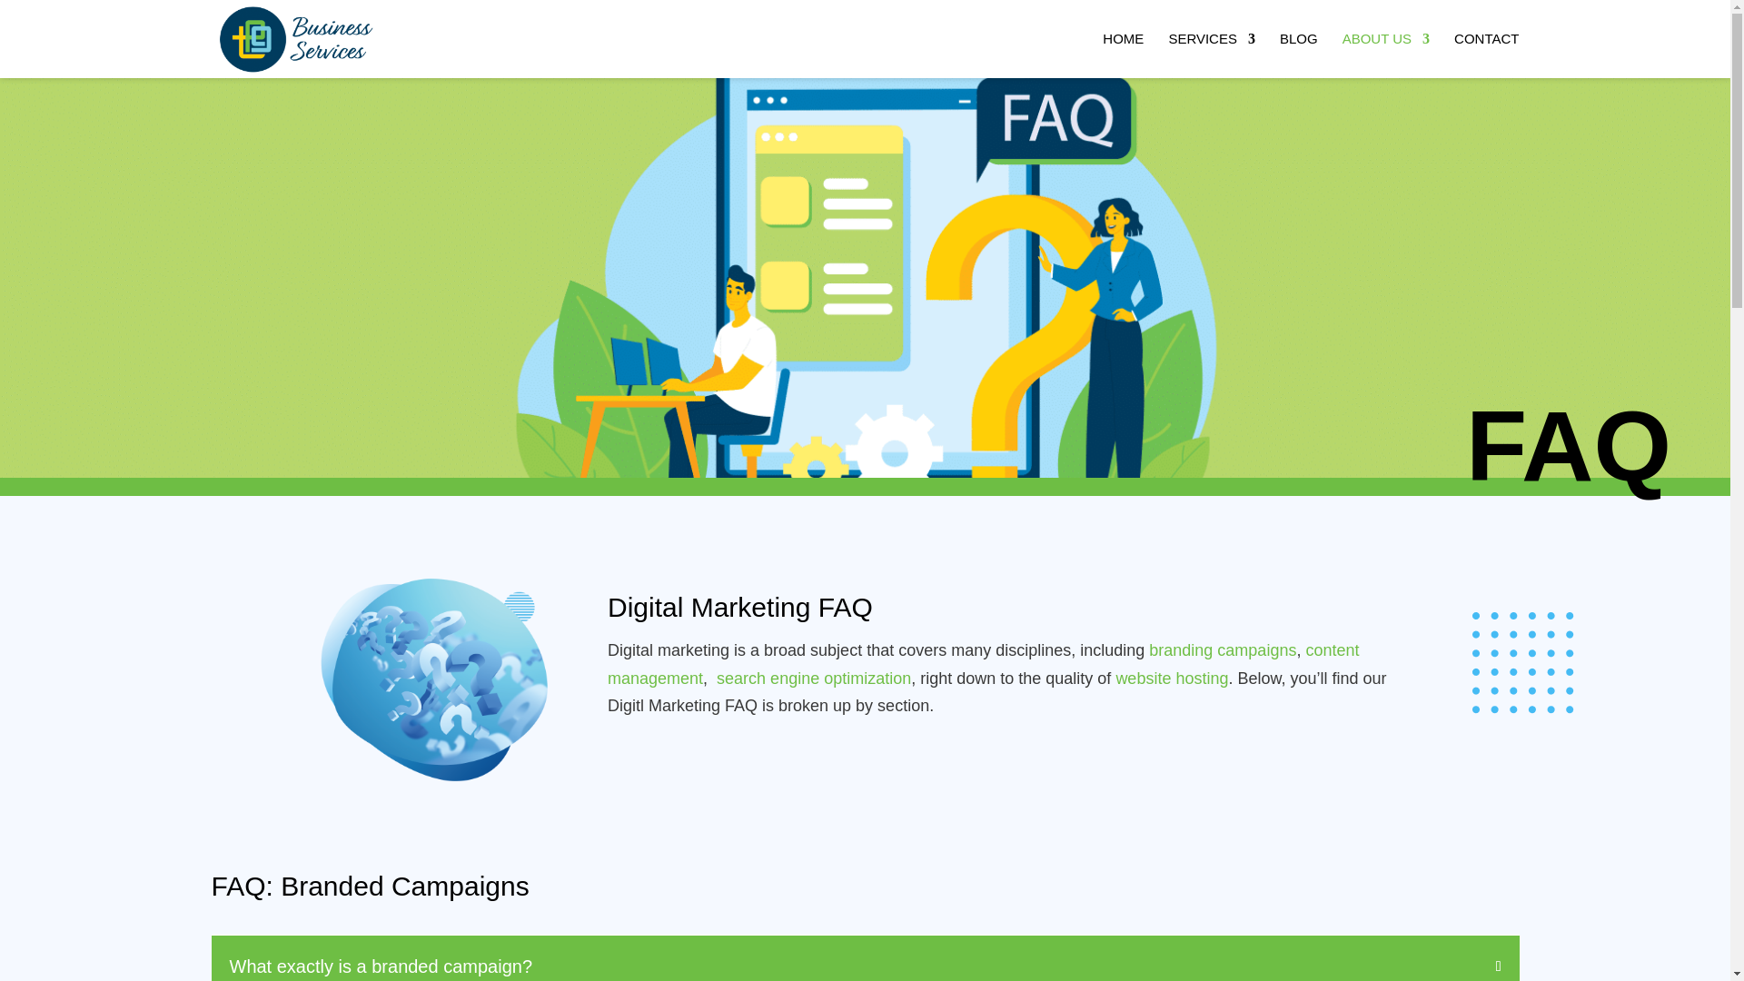  Describe the element at coordinates (1486, 54) in the screenshot. I see `CONTACT` at that location.